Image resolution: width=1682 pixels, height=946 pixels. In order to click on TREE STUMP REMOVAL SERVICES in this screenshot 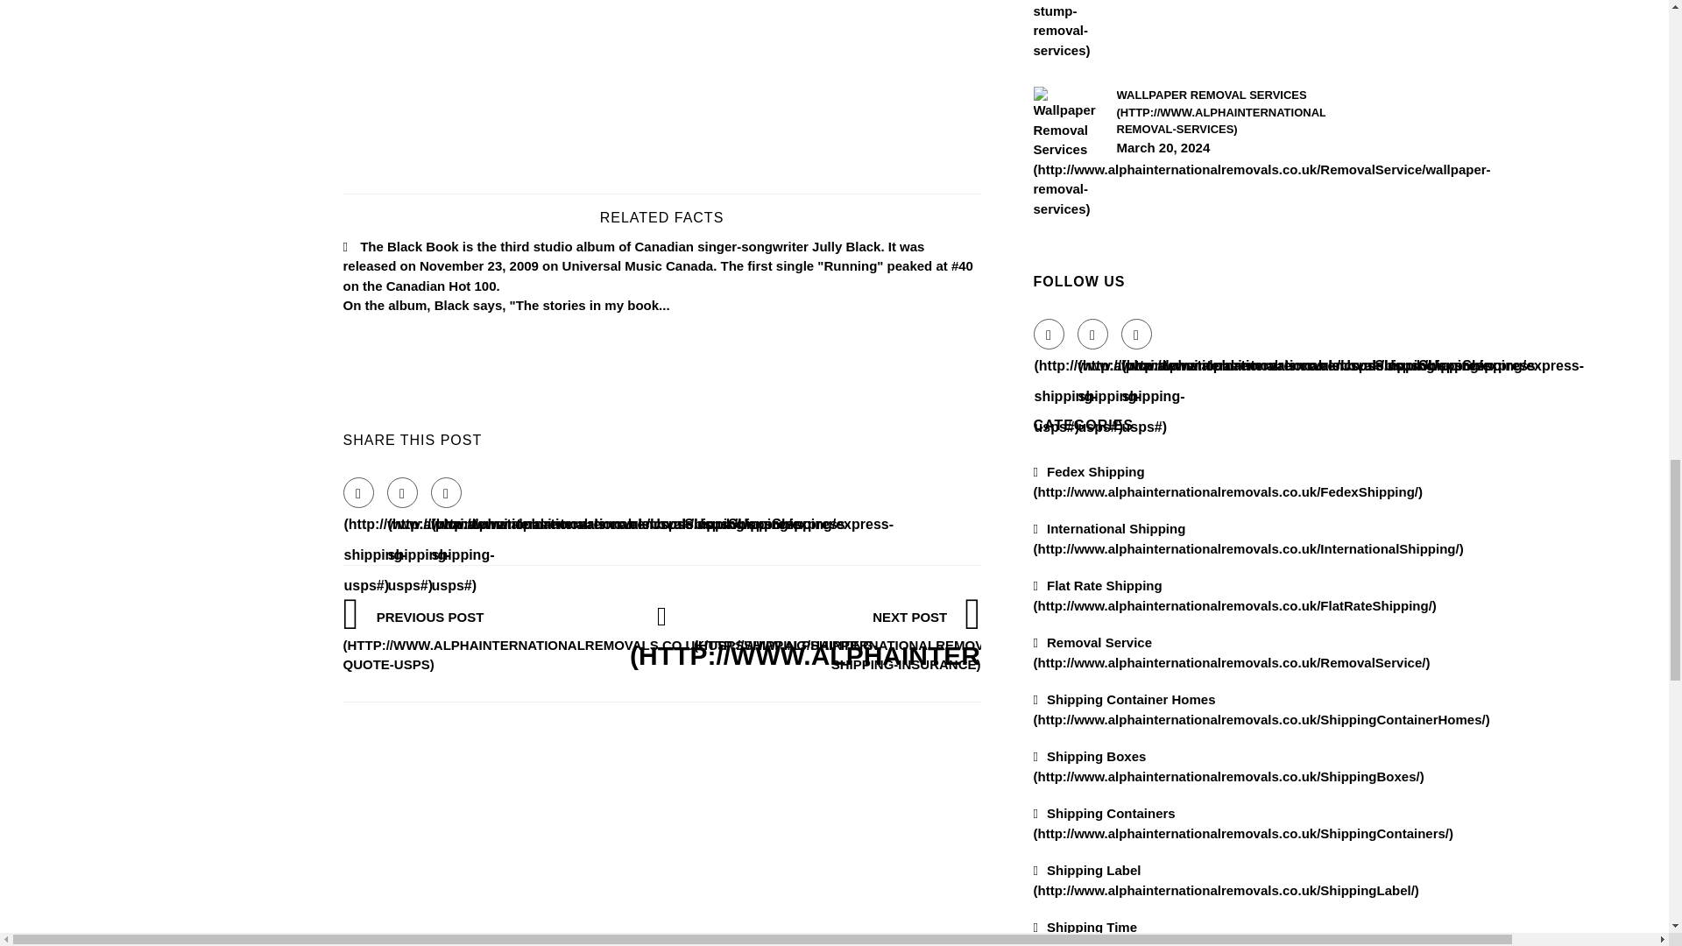, I will do `click(1220, 203)`.